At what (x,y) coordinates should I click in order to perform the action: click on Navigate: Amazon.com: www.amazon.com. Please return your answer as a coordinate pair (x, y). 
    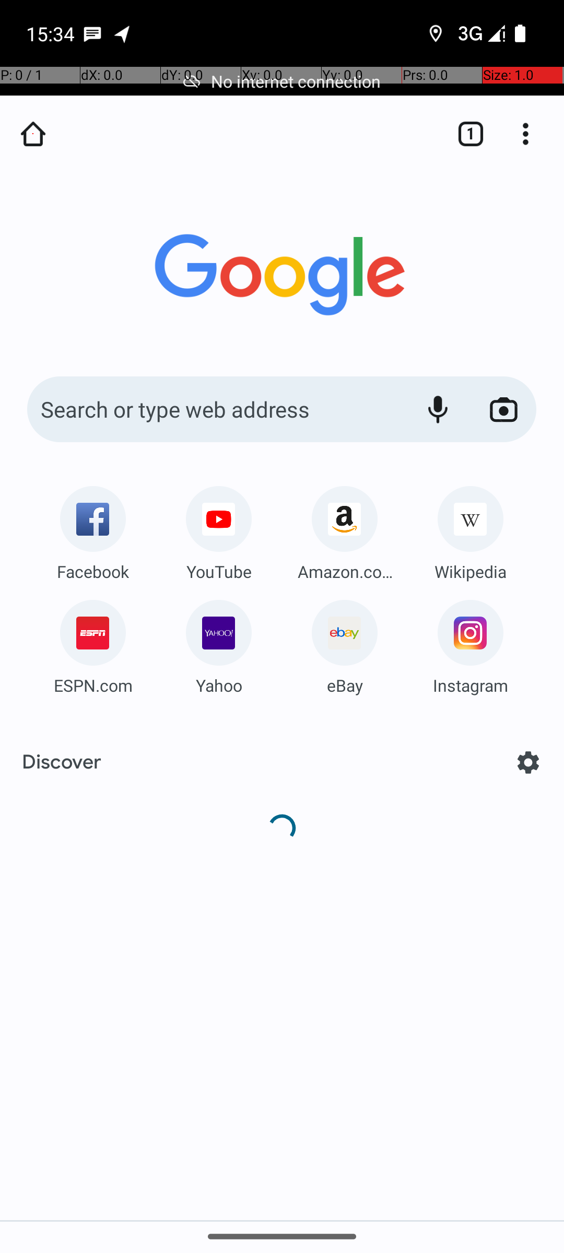
    Looking at the image, I should click on (345, 529).